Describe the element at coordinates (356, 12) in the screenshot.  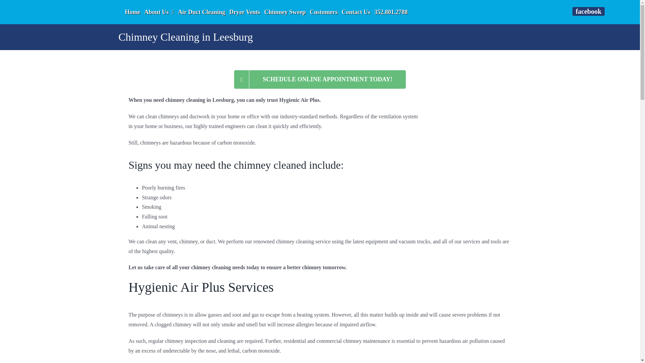
I see `Contact Us` at that location.